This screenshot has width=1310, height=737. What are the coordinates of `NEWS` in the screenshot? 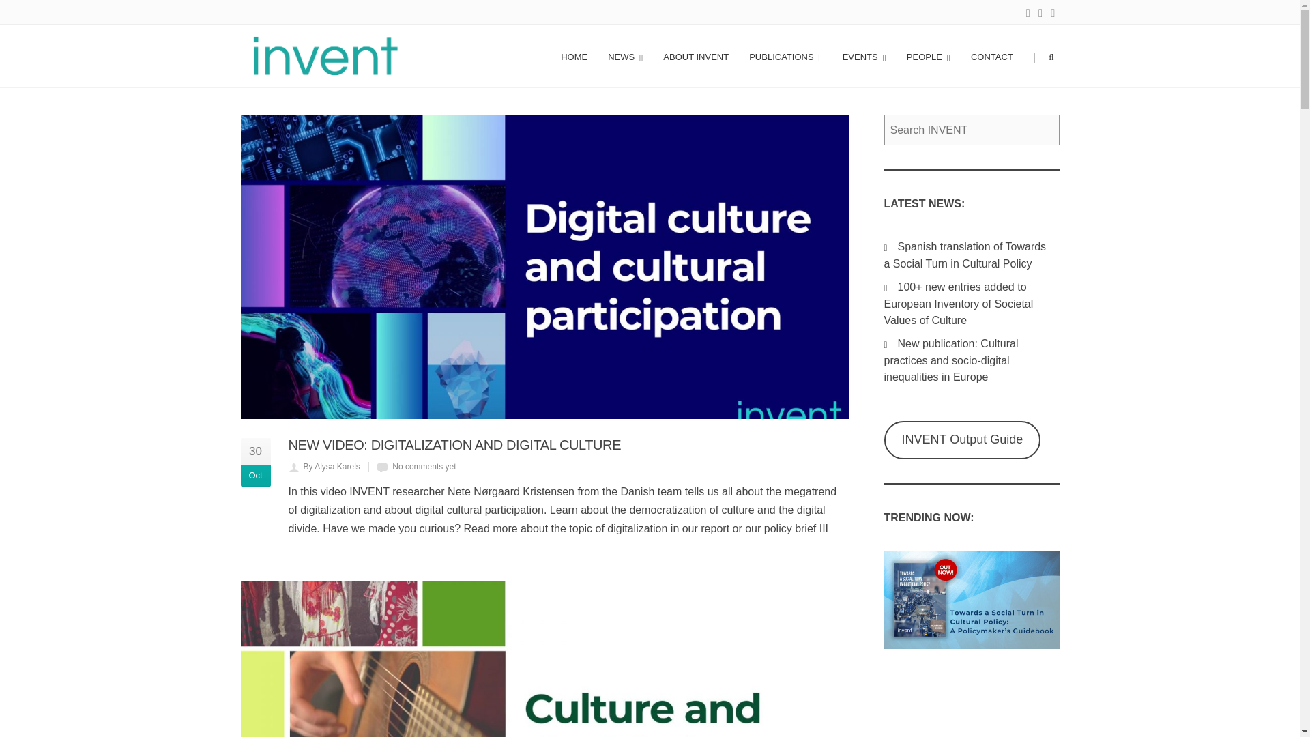 It's located at (625, 56).